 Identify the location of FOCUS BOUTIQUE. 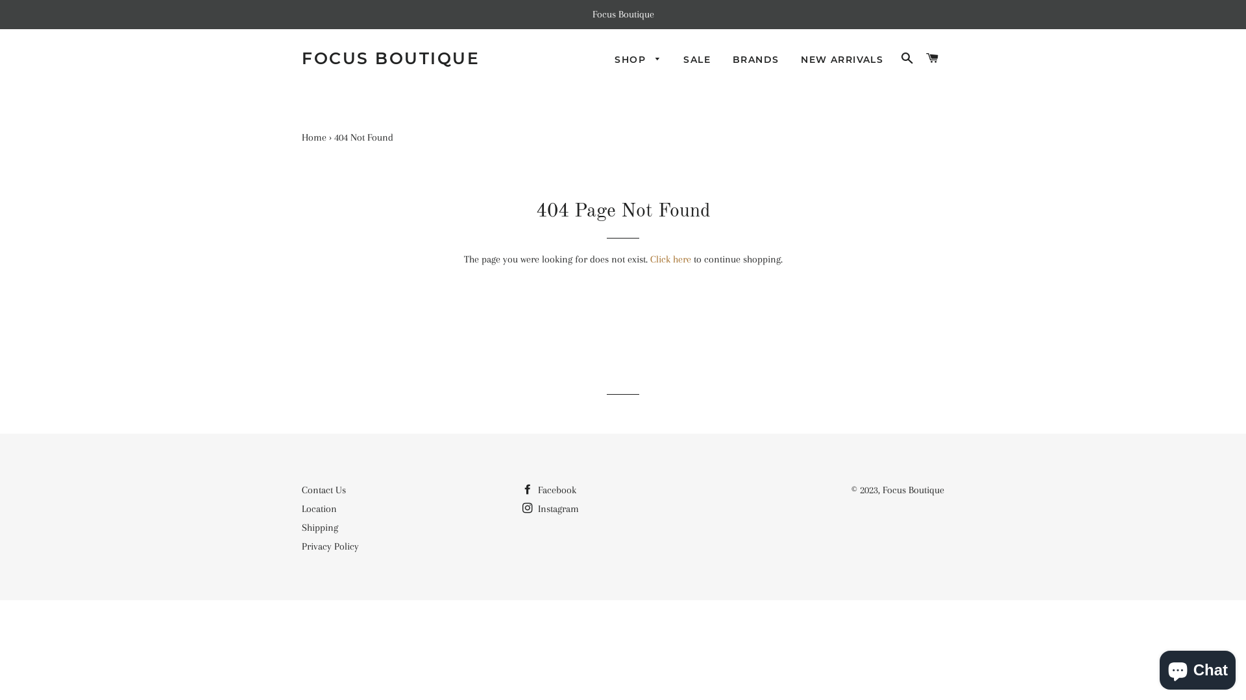
(391, 58).